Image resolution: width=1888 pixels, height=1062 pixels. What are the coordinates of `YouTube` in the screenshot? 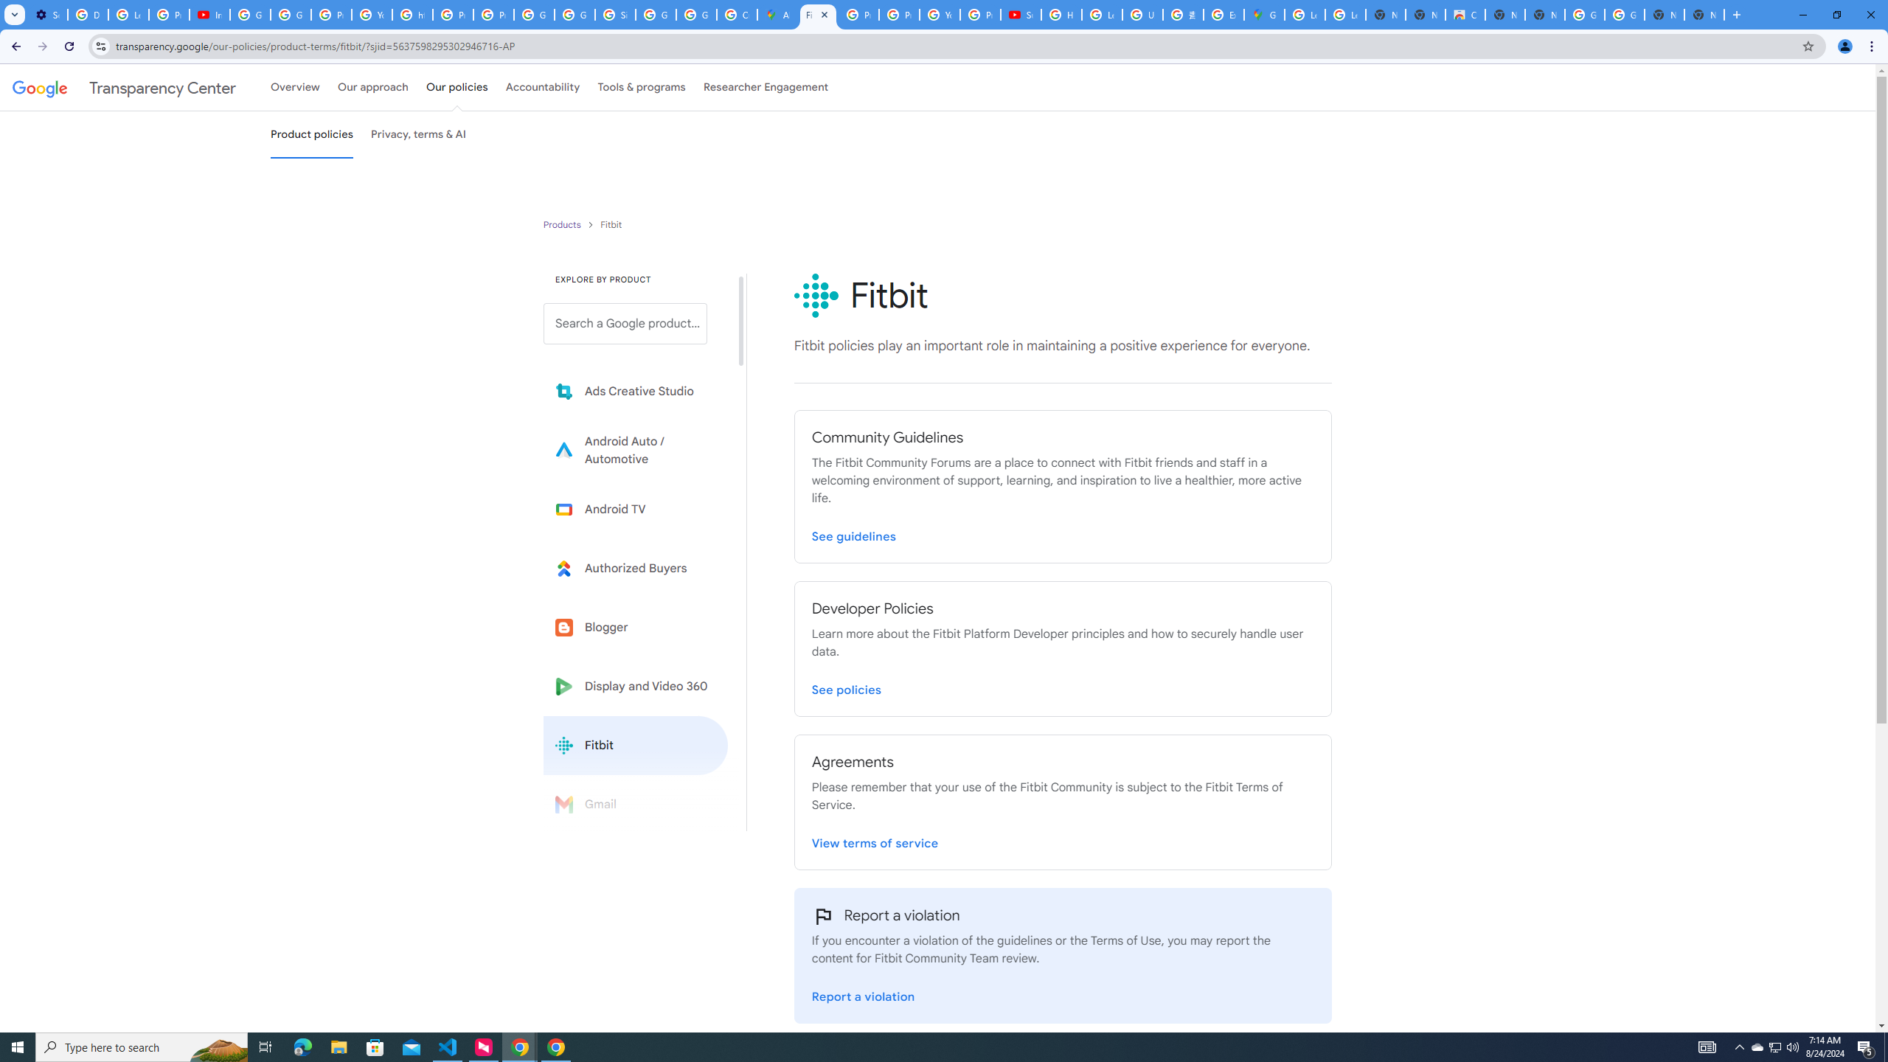 It's located at (940, 15).